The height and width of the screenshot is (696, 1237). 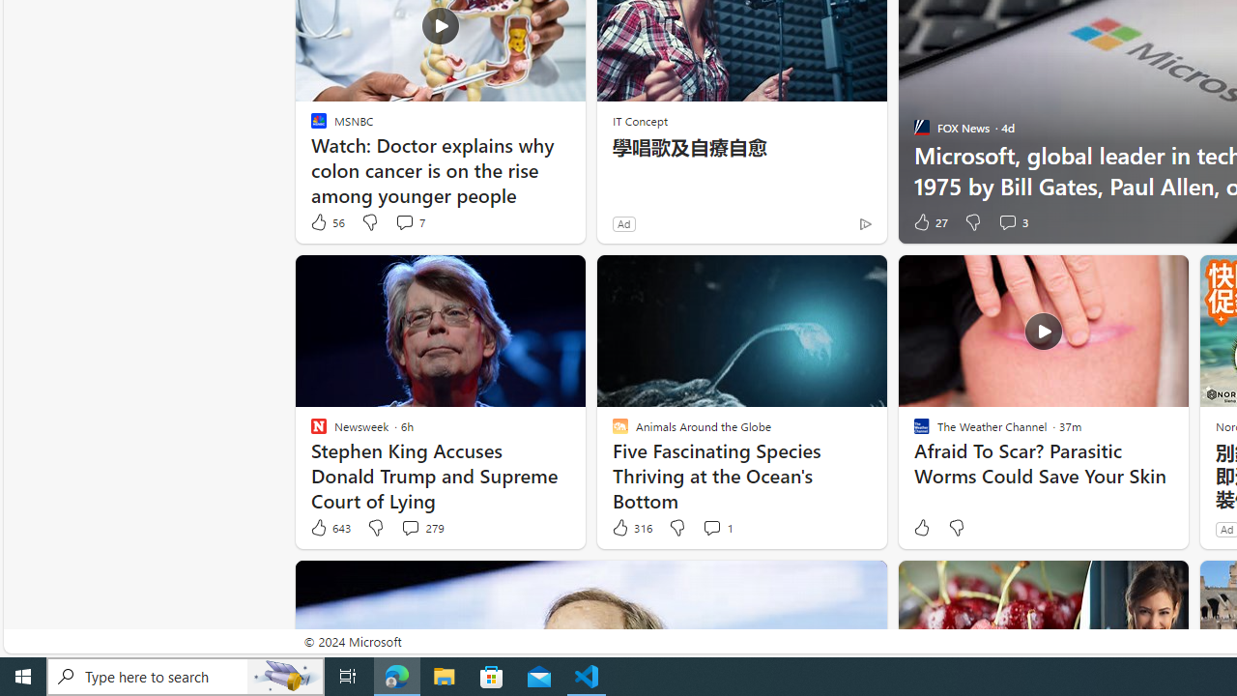 I want to click on 316 Like, so click(x=631, y=528).